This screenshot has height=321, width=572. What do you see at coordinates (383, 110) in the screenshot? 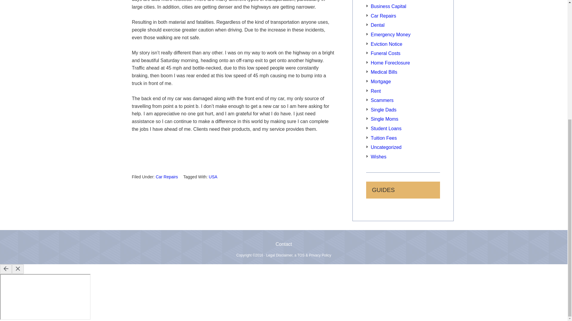
I see `Single Dads` at bounding box center [383, 110].